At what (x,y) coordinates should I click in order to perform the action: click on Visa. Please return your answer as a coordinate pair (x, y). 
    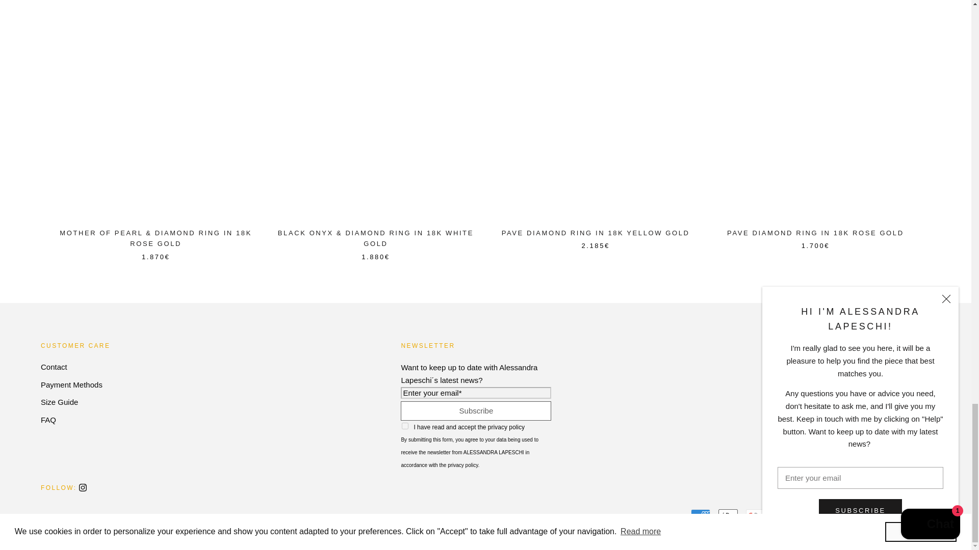
    Looking at the image, I should click on (921, 515).